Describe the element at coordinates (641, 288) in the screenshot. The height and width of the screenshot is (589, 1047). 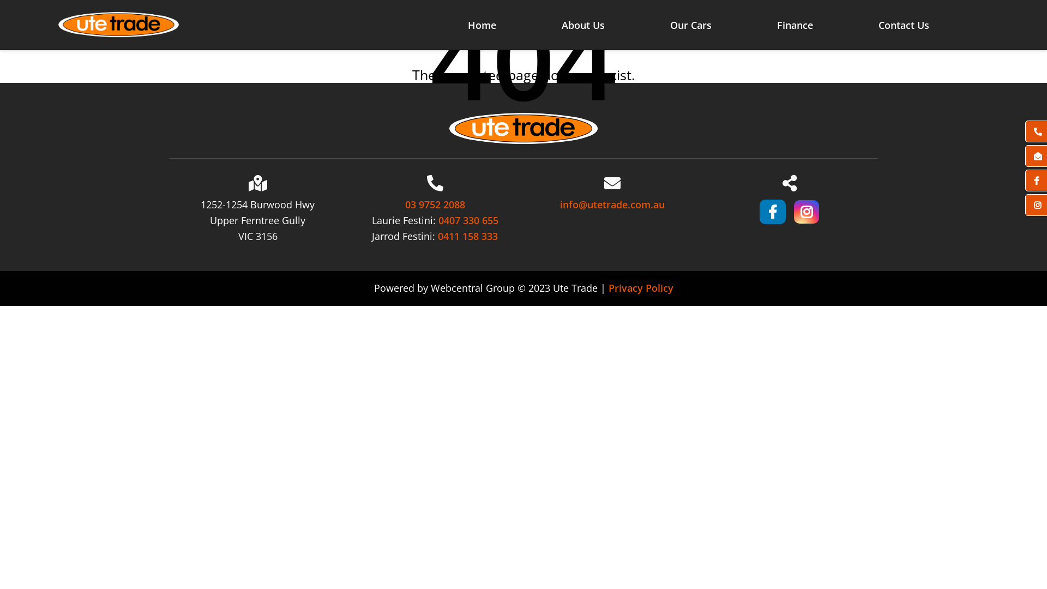
I see `Privacy Policy` at that location.